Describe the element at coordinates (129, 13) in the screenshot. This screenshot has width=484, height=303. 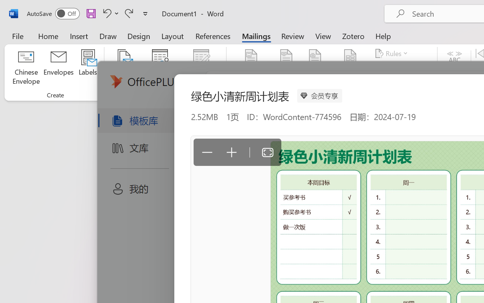
I see `Redo Apply Quick Style` at that location.